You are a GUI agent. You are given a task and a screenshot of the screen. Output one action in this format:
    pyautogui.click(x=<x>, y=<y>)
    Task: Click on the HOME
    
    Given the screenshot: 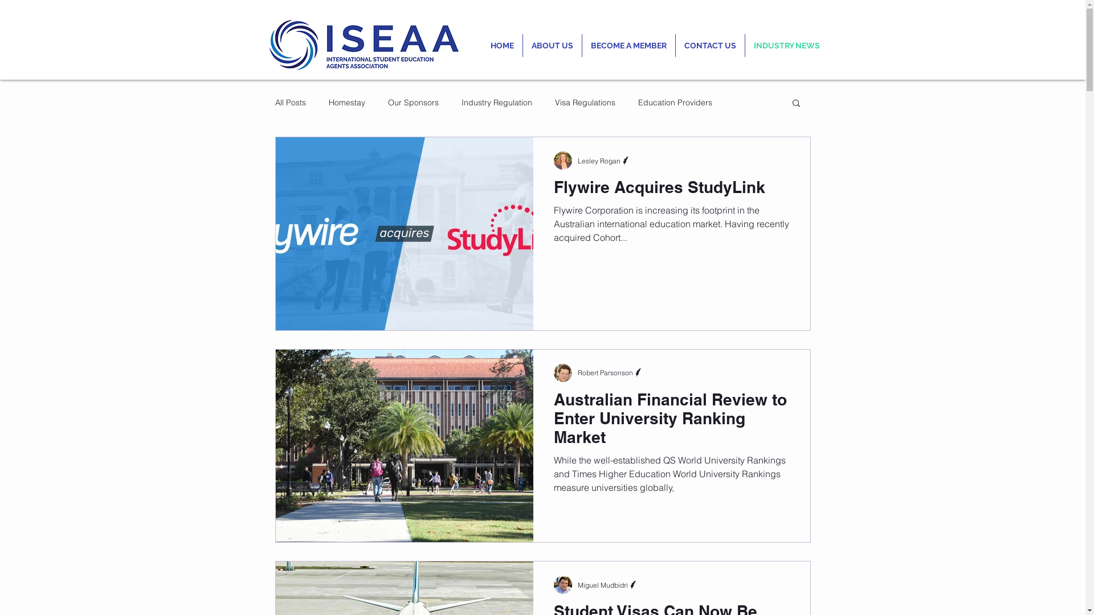 What is the action you would take?
    pyautogui.click(x=503, y=46)
    